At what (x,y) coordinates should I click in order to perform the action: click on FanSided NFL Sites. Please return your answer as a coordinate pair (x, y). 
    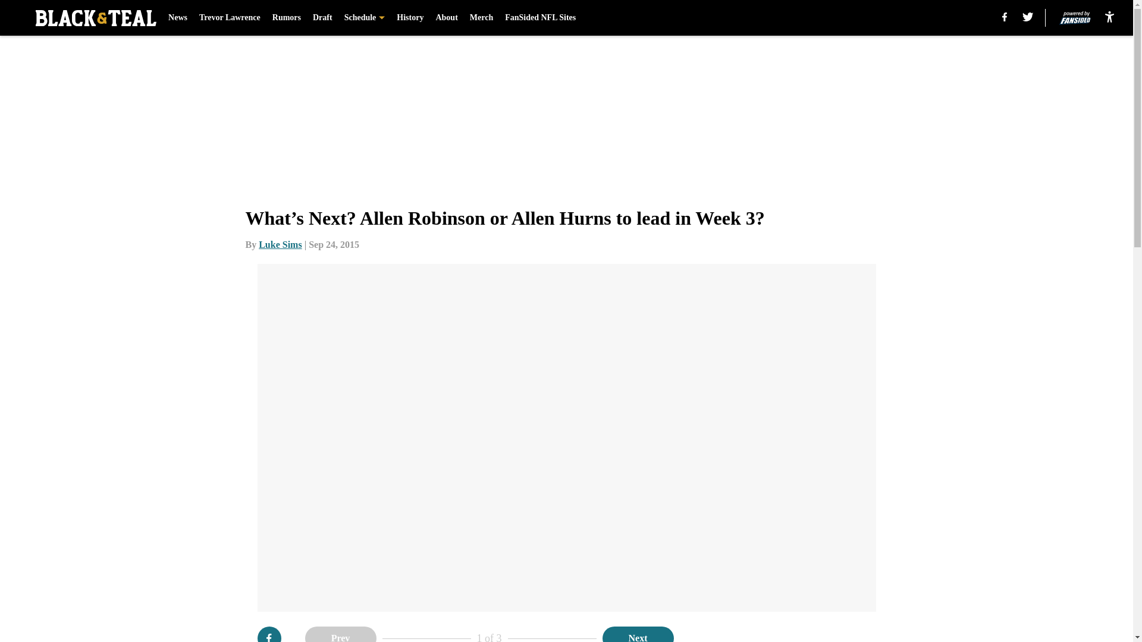
    Looking at the image, I should click on (540, 18).